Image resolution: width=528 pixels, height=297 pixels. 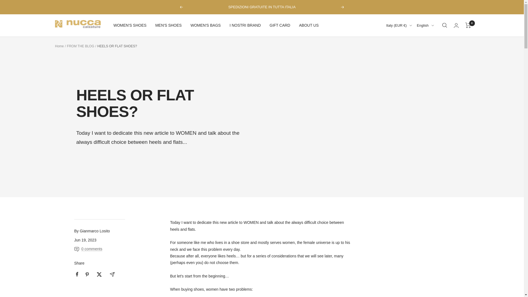 What do you see at coordinates (361, 121) in the screenshot?
I see `AW` at bounding box center [361, 121].